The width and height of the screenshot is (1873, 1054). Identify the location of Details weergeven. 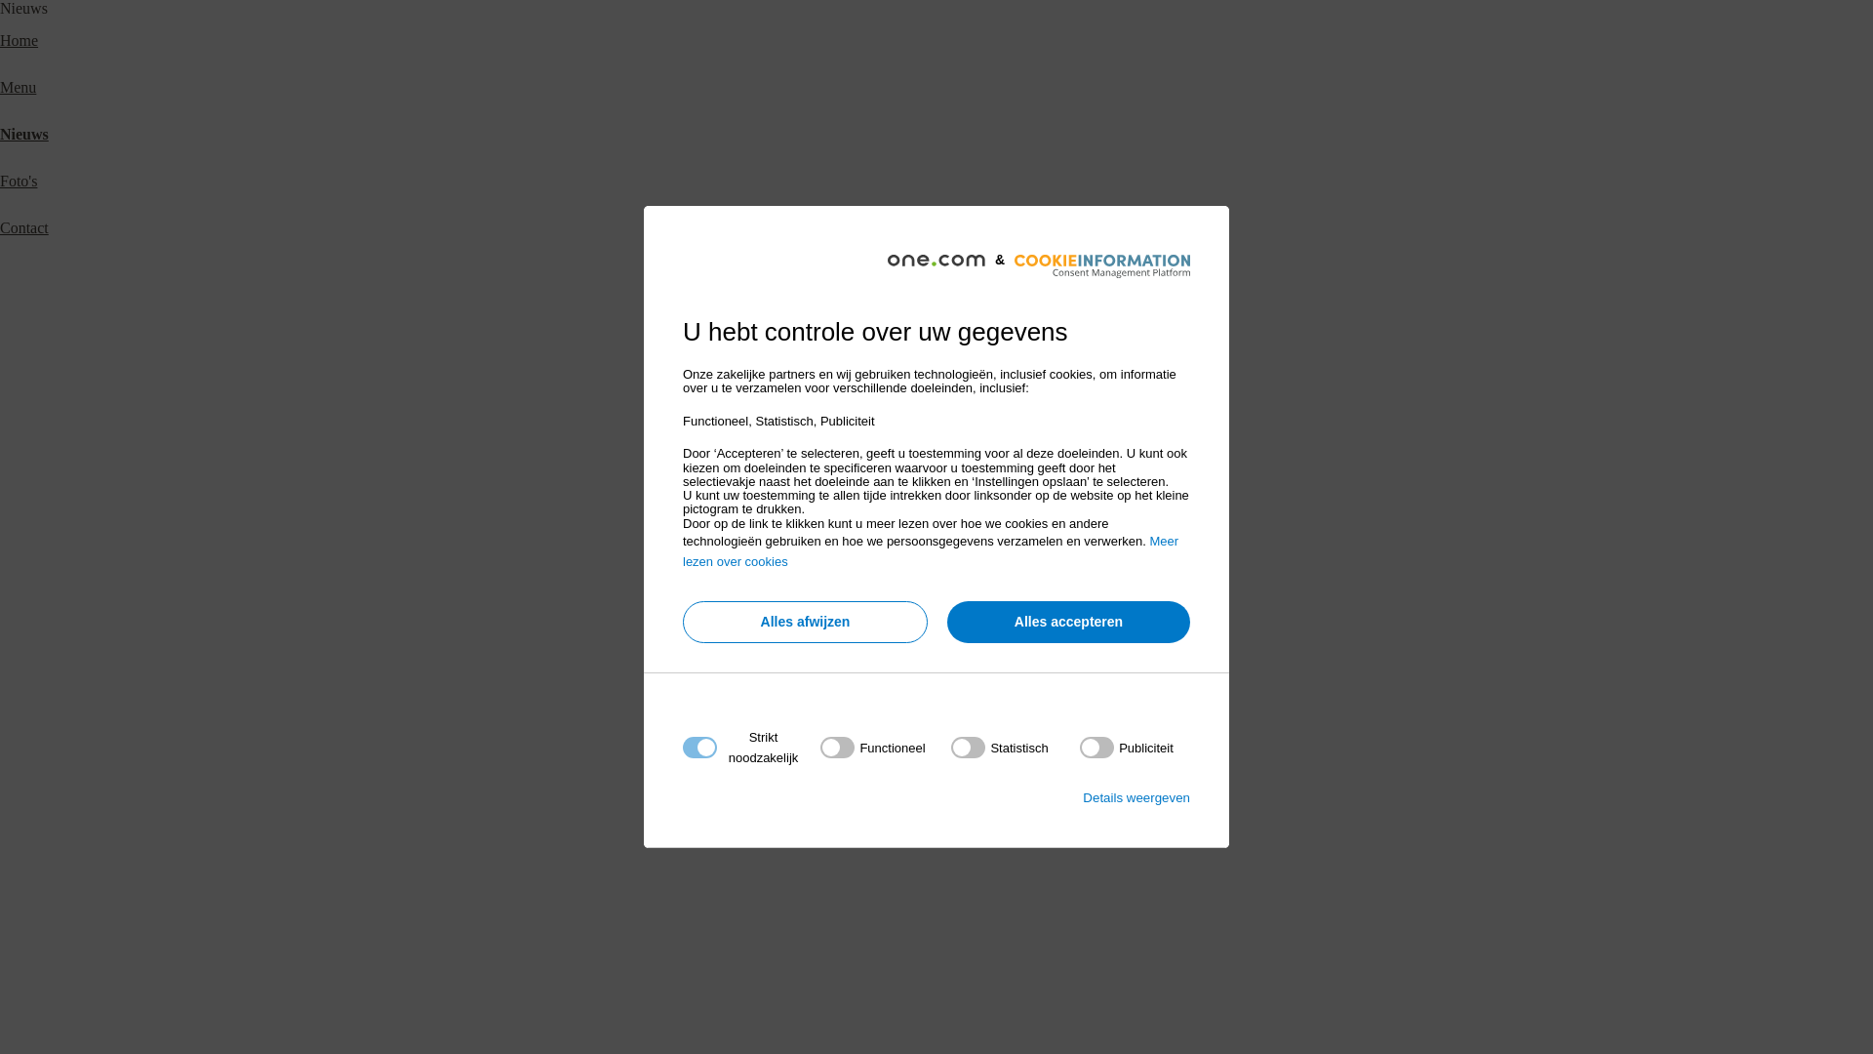
(1136, 798).